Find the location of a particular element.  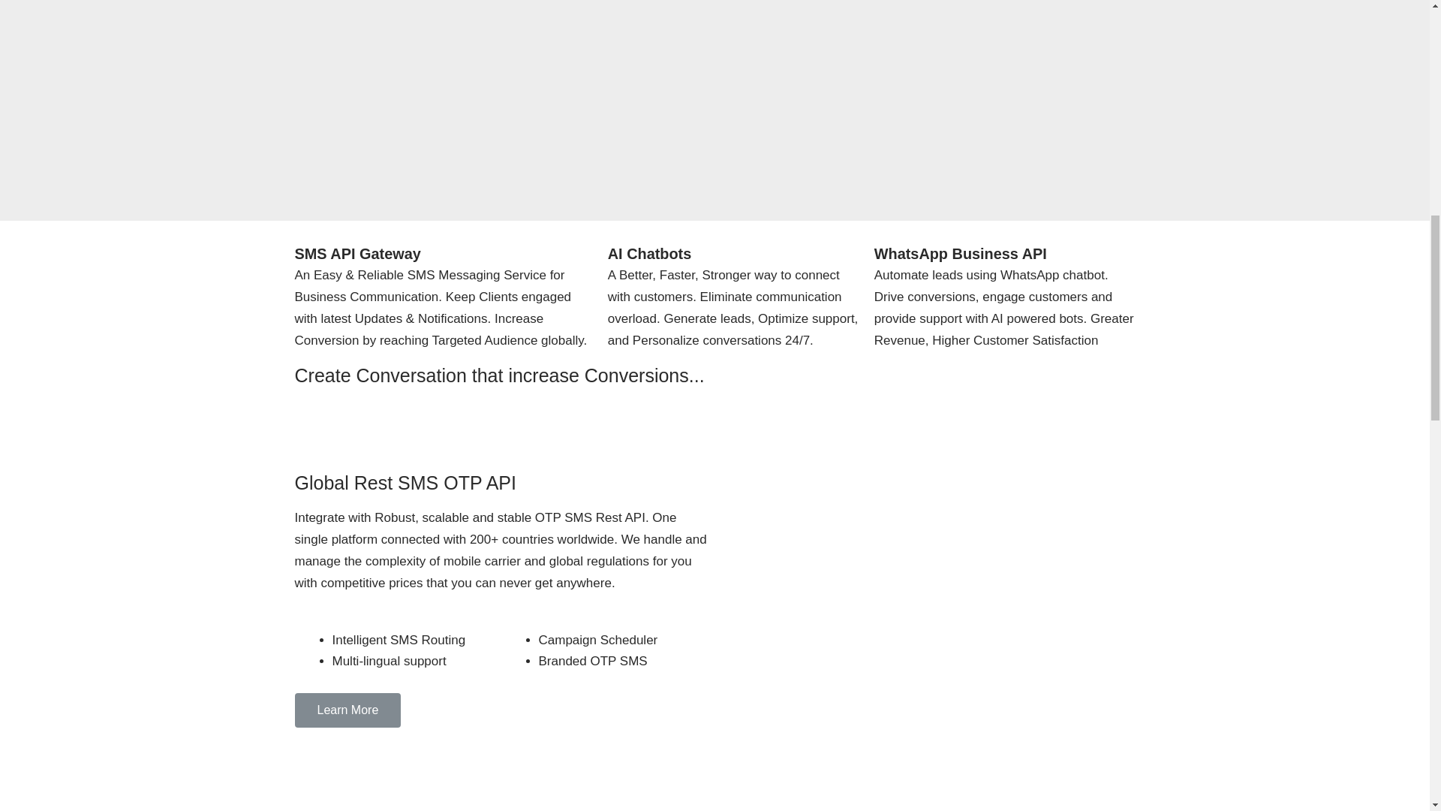

Learn More is located at coordinates (347, 710).